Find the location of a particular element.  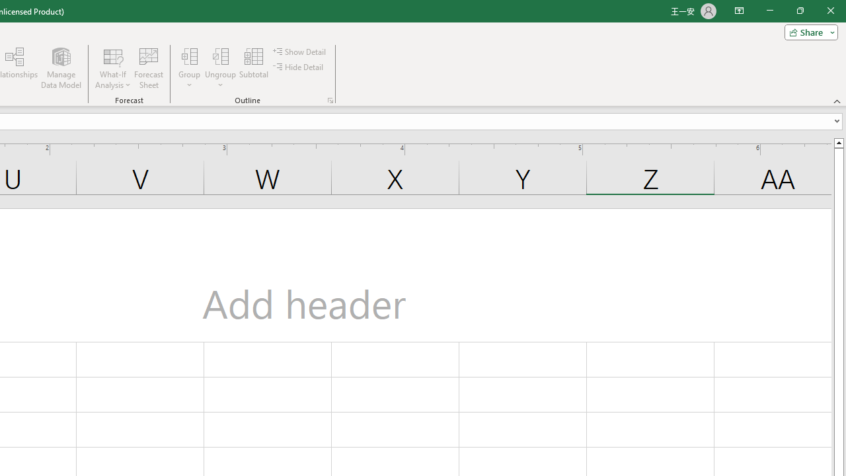

Ungroup... is located at coordinates (221, 56).